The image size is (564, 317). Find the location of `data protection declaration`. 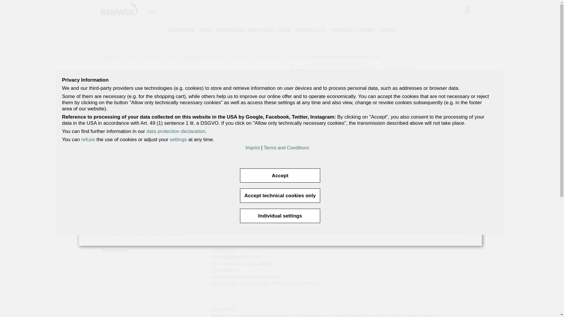

data protection declaration is located at coordinates (176, 131).